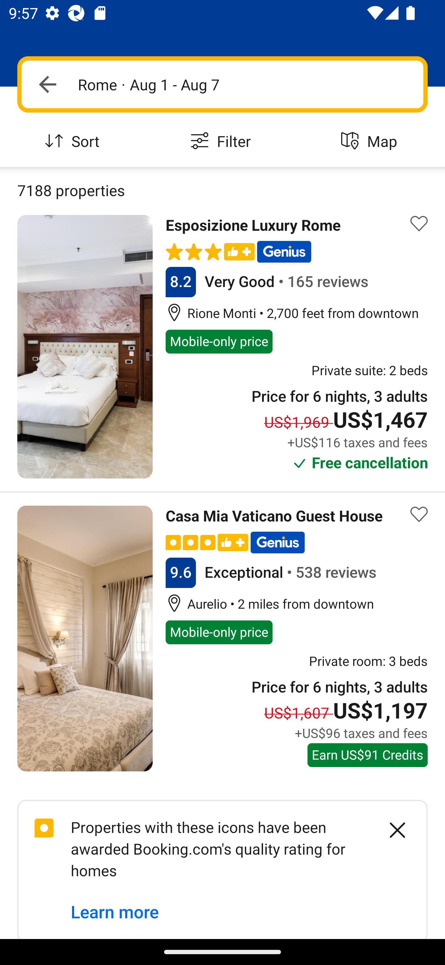  What do you see at coordinates (74, 142) in the screenshot?
I see `Sort` at bounding box center [74, 142].